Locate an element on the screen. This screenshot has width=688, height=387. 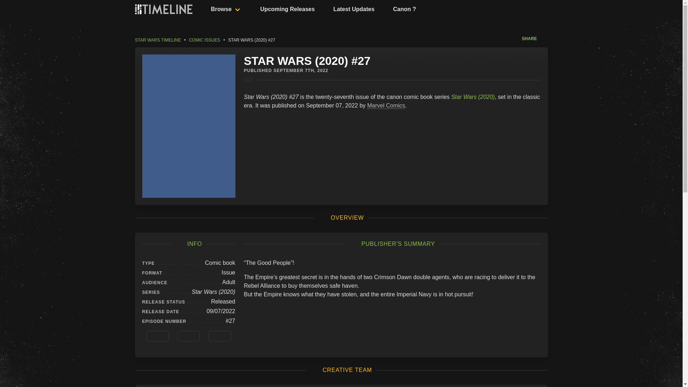
Previous is located at coordinates (157, 336).